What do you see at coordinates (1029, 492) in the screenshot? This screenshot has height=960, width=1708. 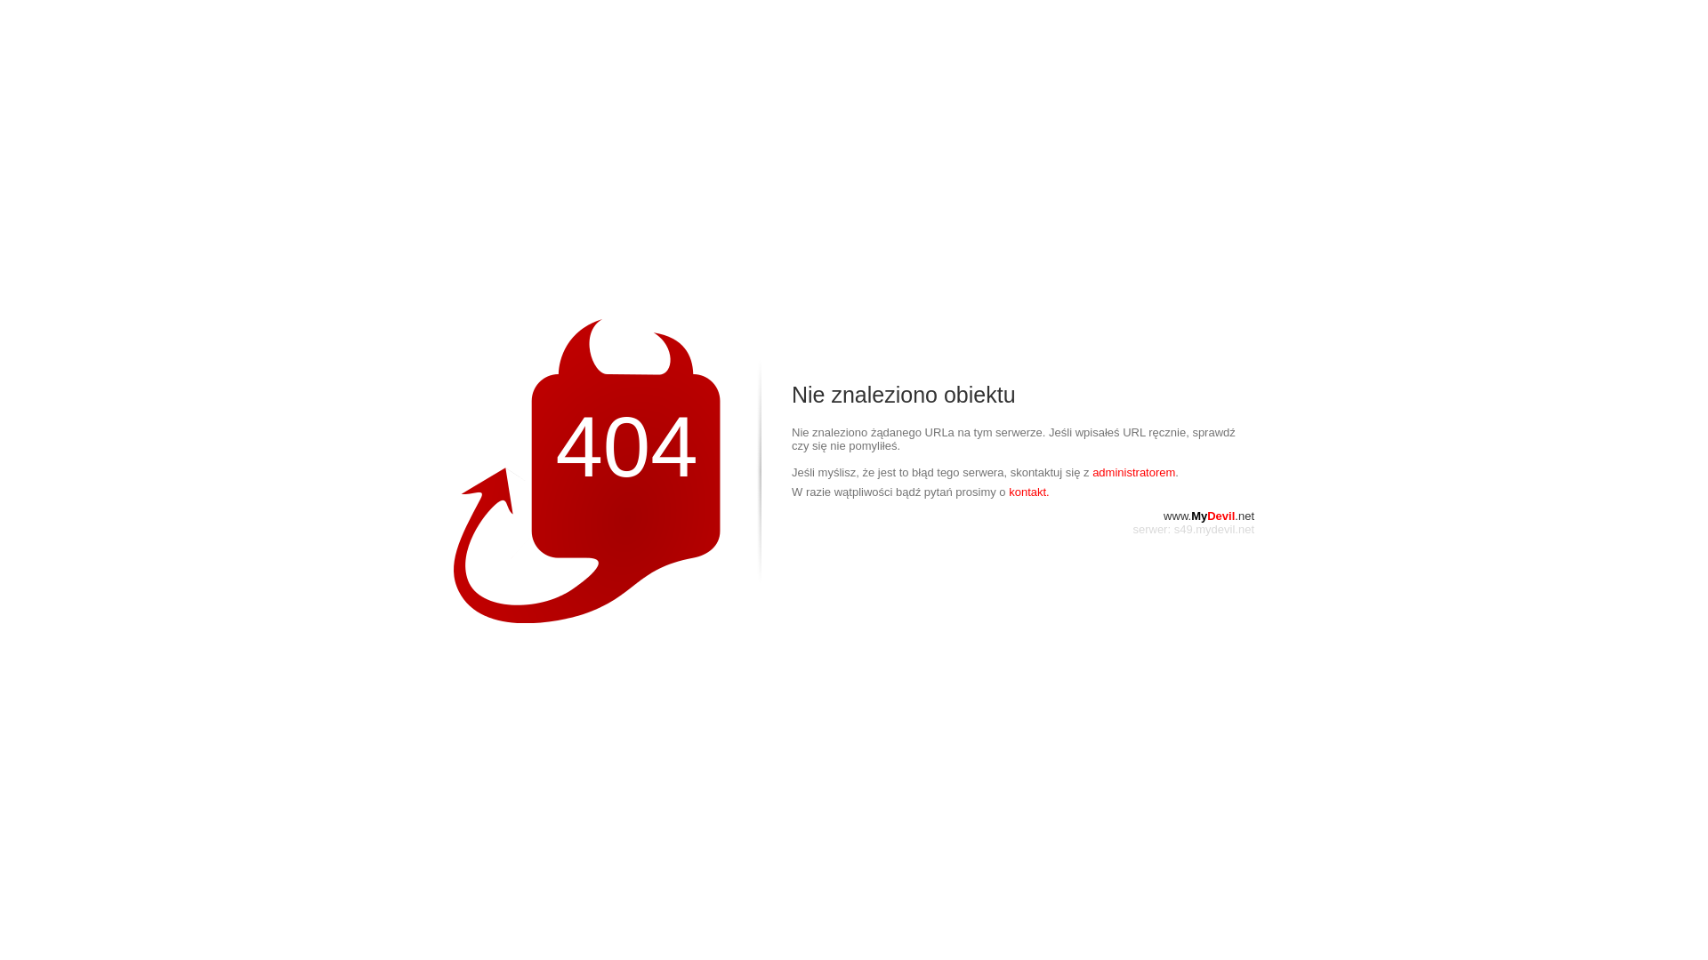 I see `kontakt.` at bounding box center [1029, 492].